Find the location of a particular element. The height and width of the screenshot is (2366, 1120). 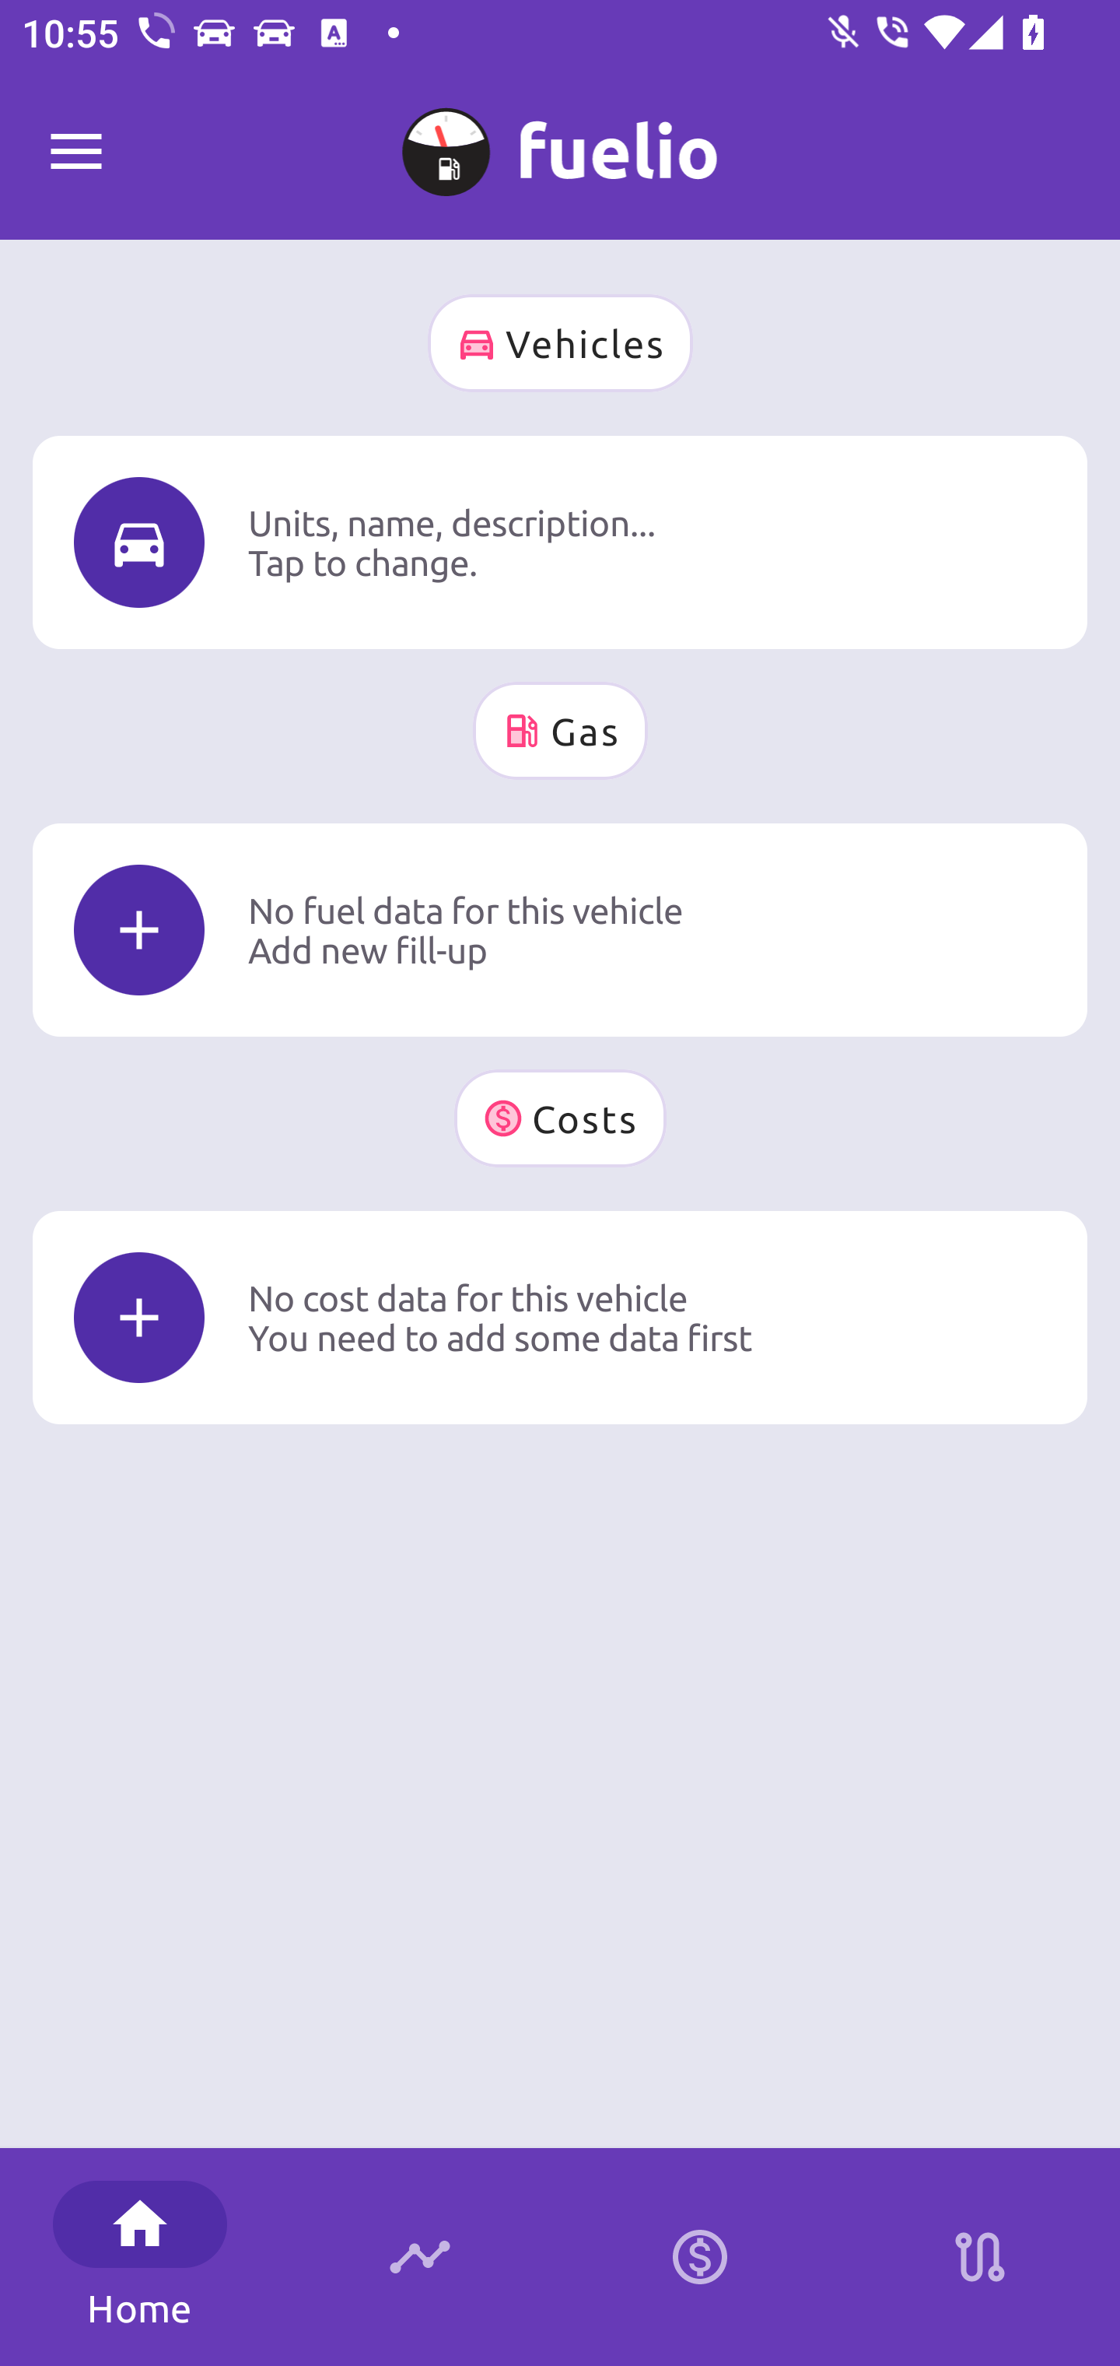

Costs is located at coordinates (560, 1118).